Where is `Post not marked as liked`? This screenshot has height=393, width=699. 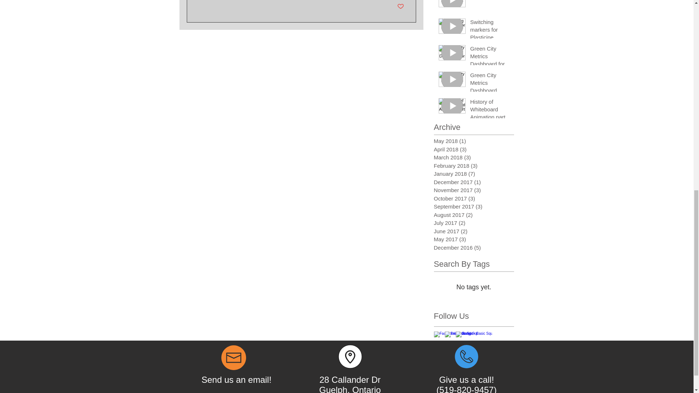
Post not marked as liked is located at coordinates (400, 7).